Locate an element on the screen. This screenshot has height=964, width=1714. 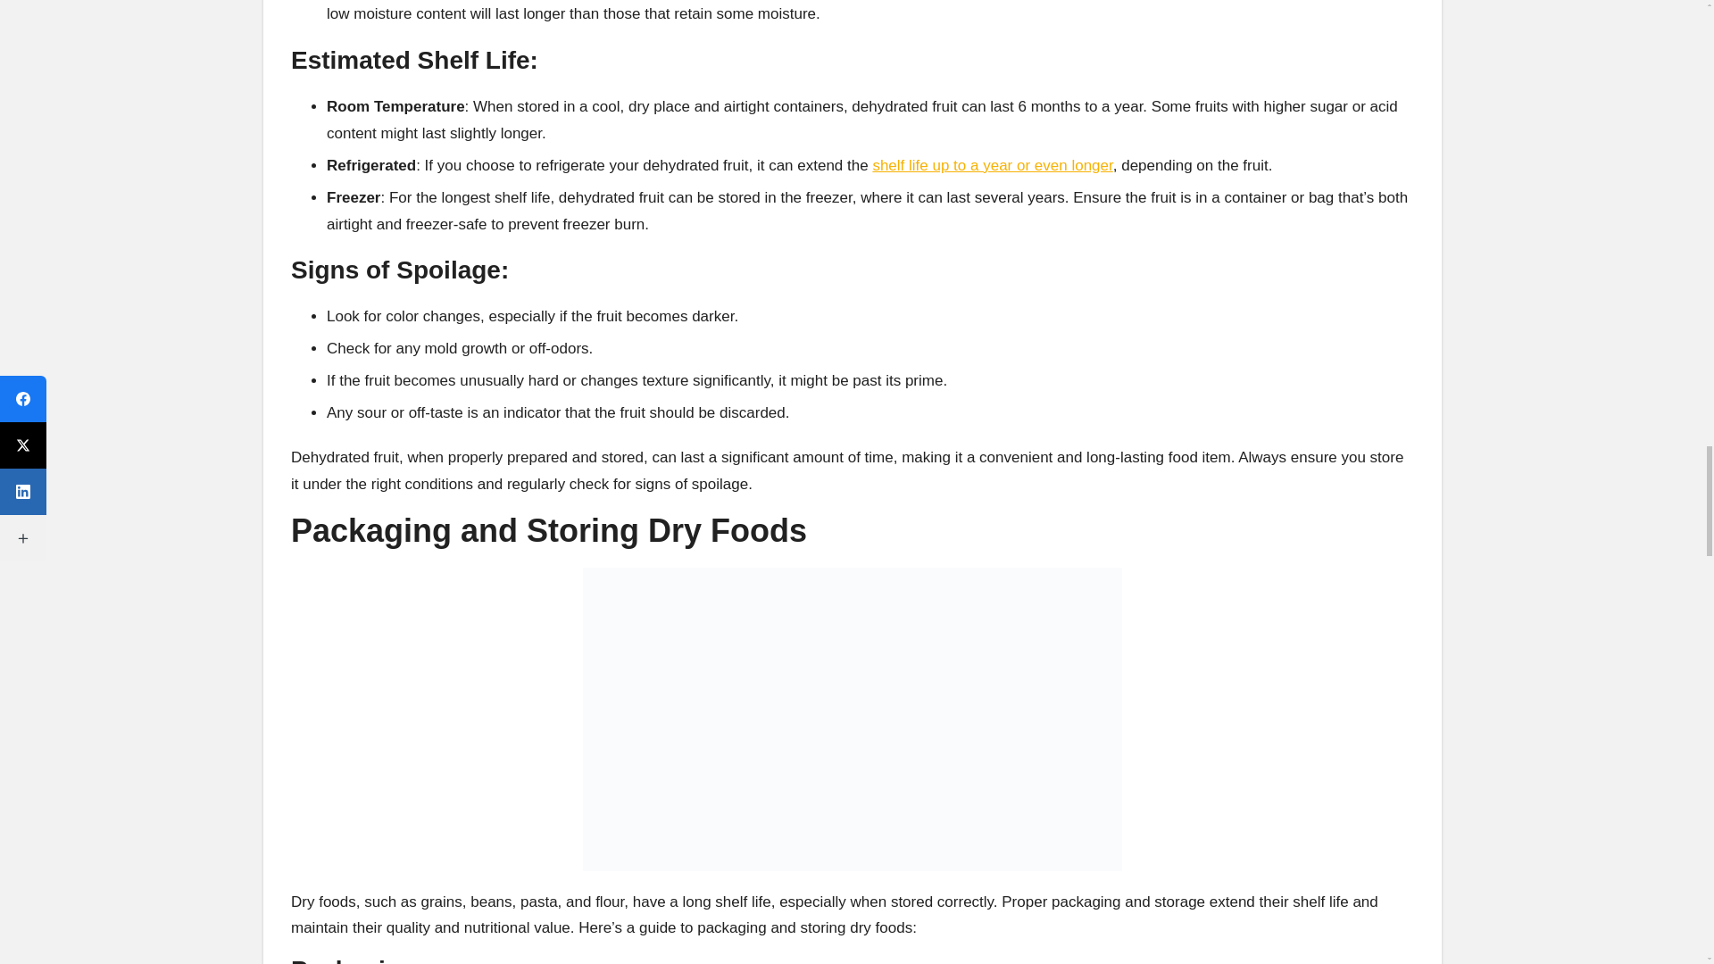
How Long Does Dried Fruit Last in the Pantry? 3 is located at coordinates (852, 719).